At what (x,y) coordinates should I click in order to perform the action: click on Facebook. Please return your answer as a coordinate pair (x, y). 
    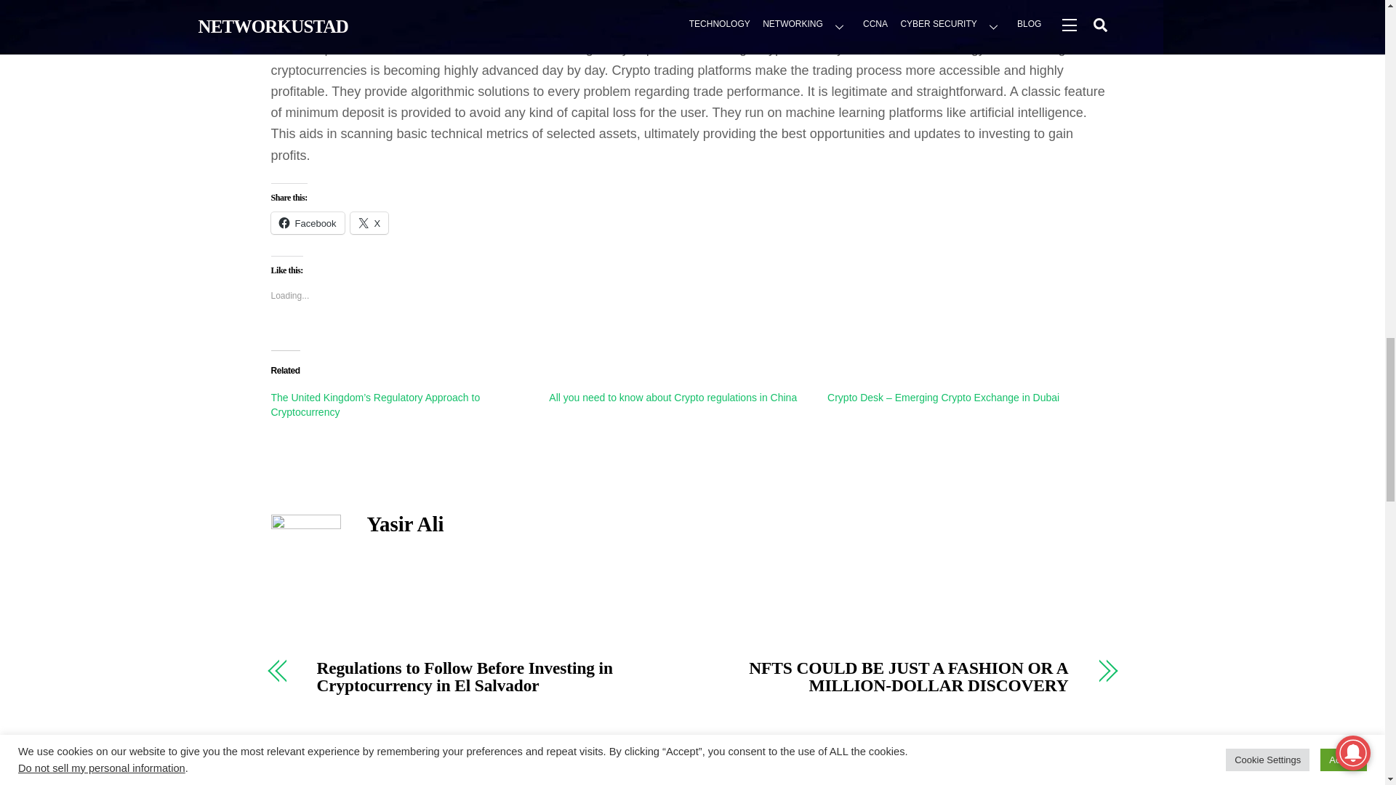
    Looking at the image, I should click on (307, 222).